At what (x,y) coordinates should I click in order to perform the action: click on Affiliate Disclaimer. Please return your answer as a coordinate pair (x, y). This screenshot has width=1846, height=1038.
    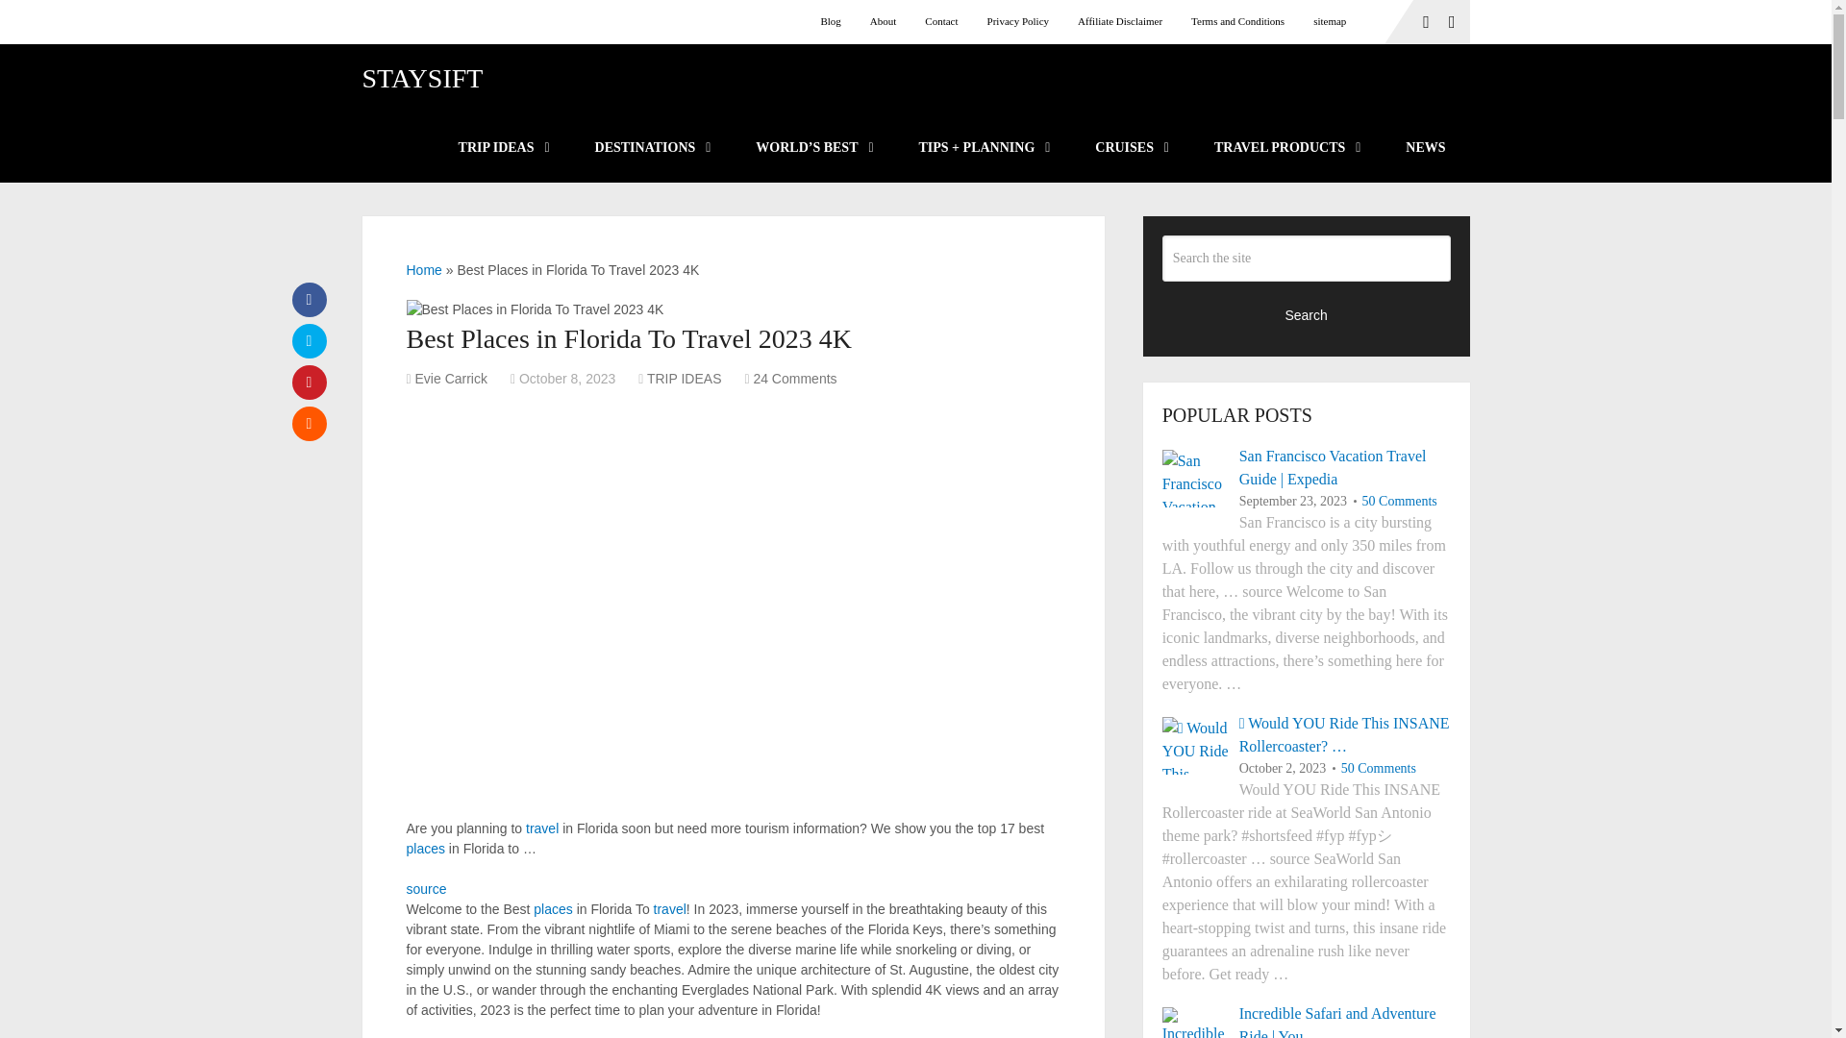
    Looking at the image, I should click on (1119, 21).